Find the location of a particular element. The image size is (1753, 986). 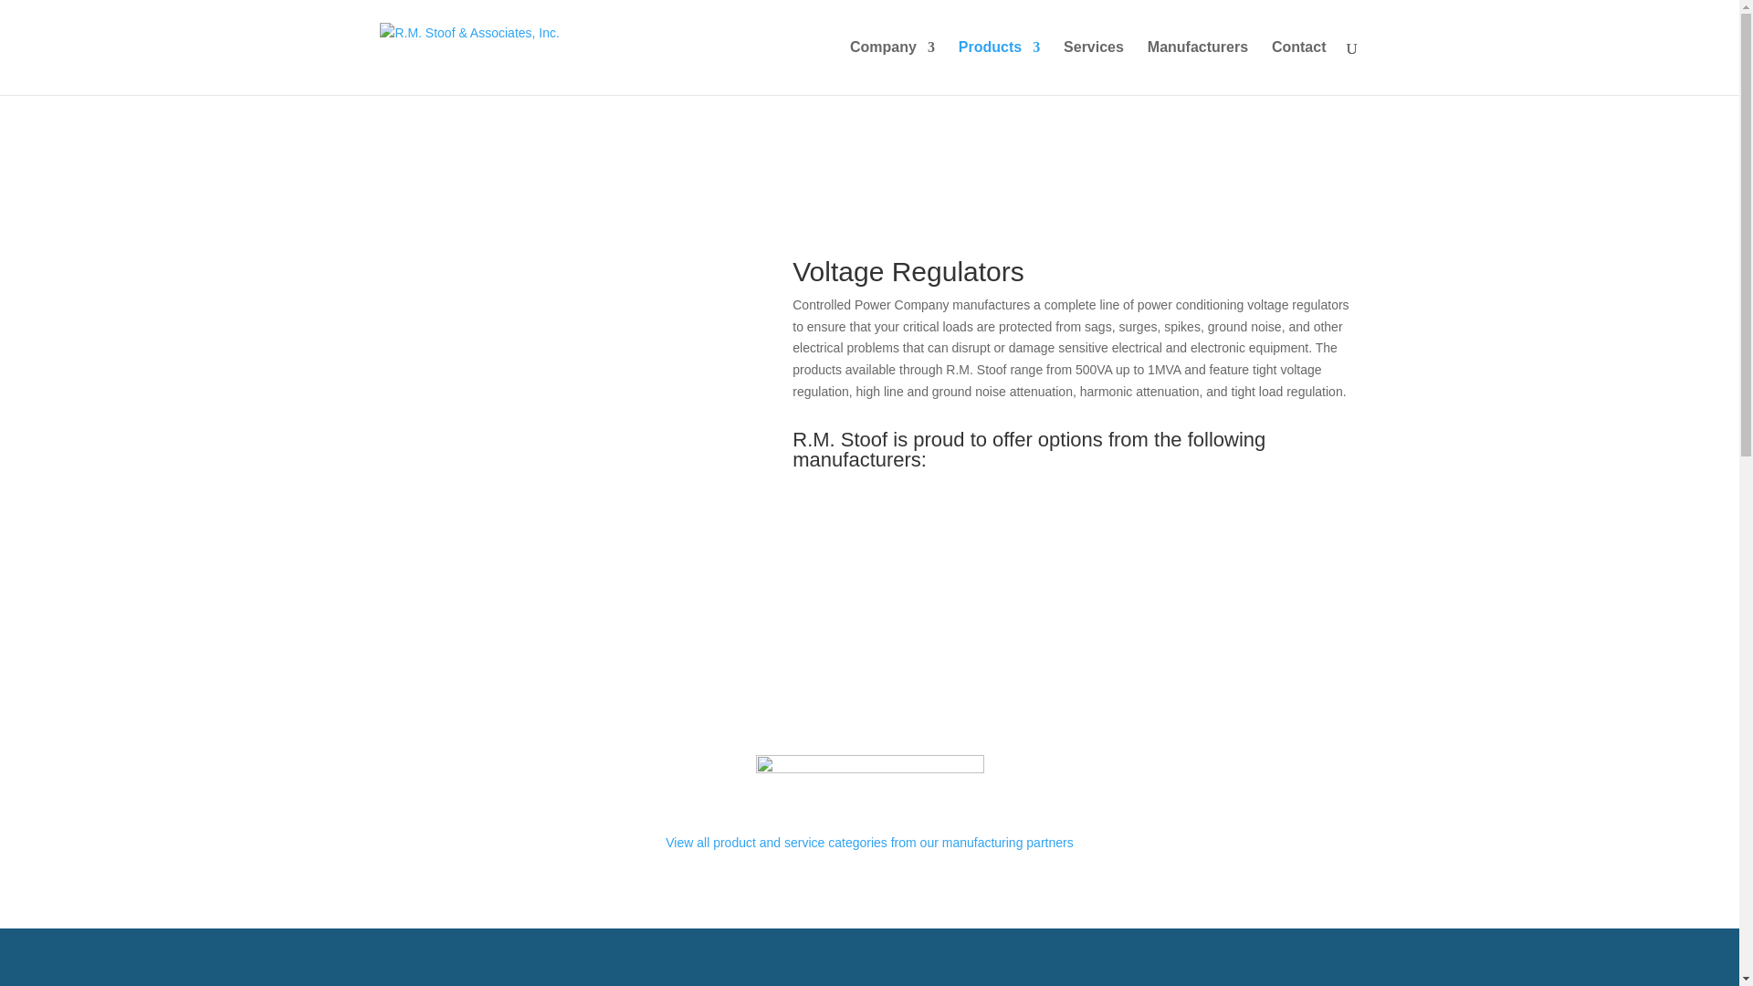

logo-controlled-power-company is located at coordinates (869, 769).